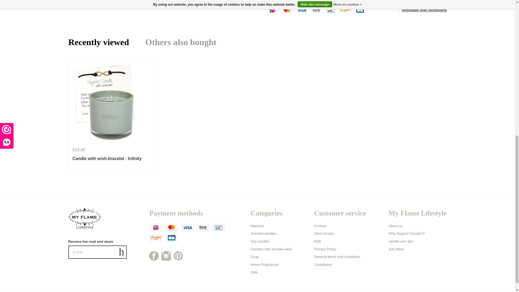 The image size is (519, 292). I want to click on 1, so click(272, 1).